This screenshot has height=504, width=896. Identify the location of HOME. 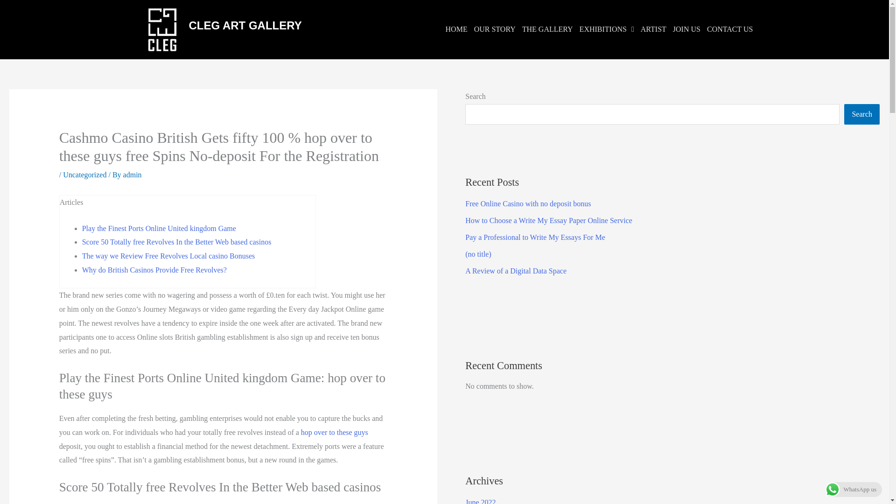
(456, 29).